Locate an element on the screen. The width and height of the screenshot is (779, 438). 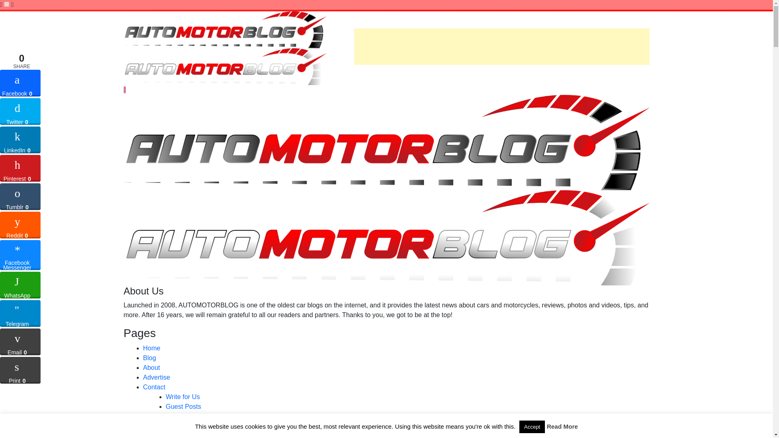
Guest Posts is located at coordinates (183, 406).